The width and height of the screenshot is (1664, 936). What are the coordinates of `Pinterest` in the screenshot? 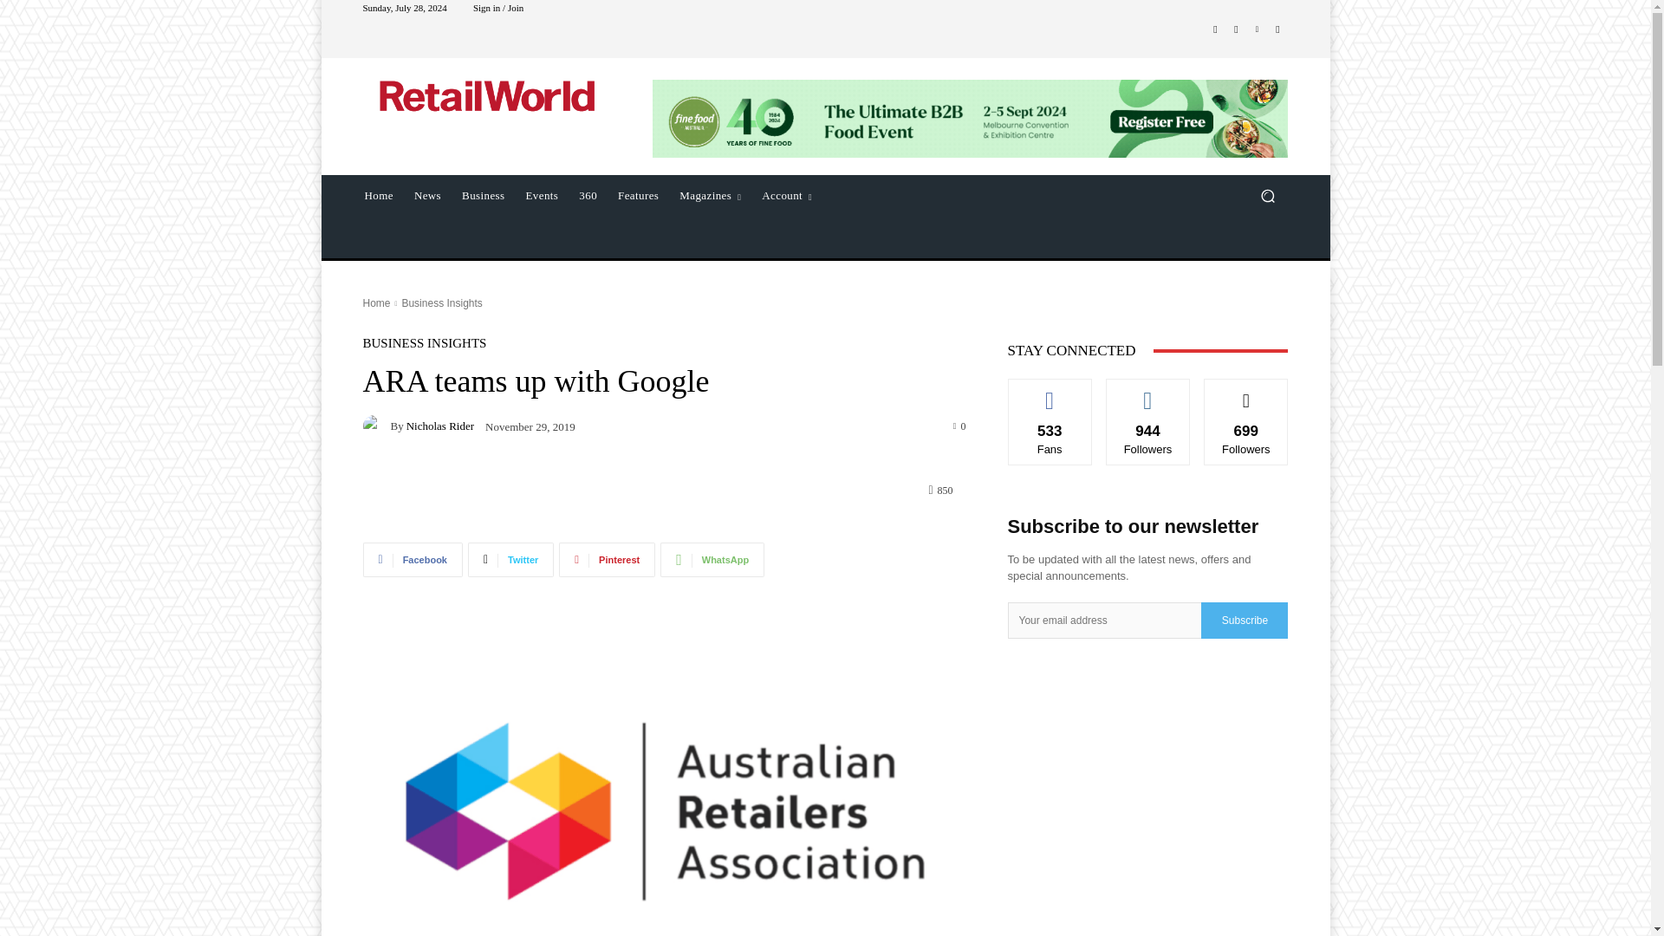 It's located at (607, 560).